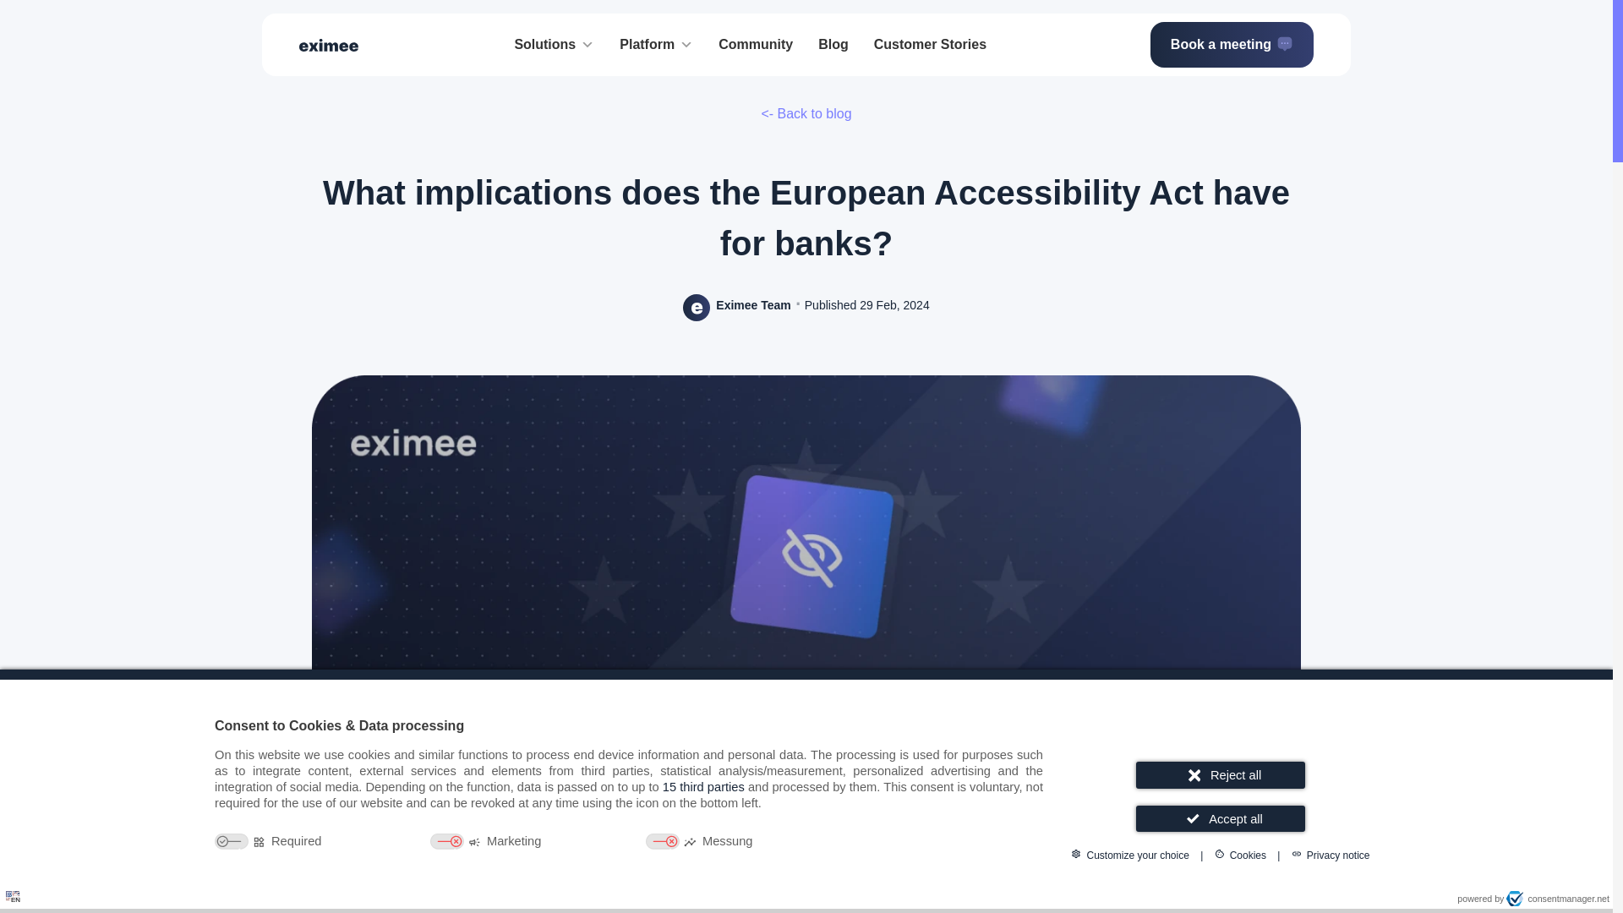  I want to click on Language: en, so click(12, 895).